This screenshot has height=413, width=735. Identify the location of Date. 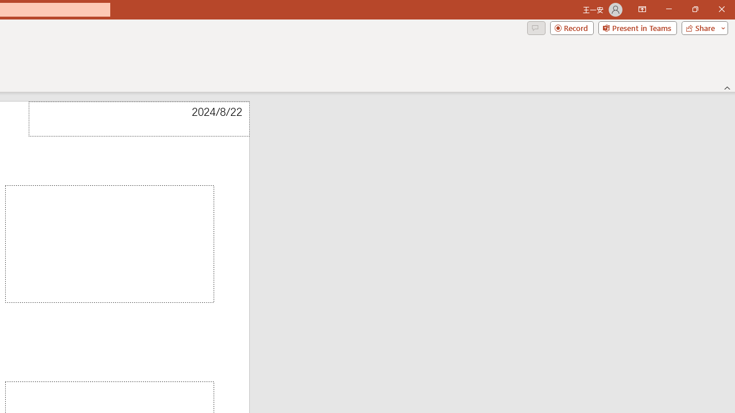
(139, 119).